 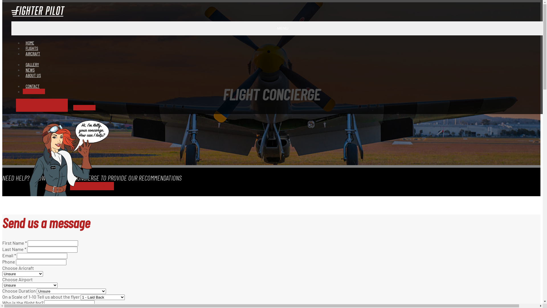 What do you see at coordinates (32, 64) in the screenshot?
I see `GALLERY` at bounding box center [32, 64].